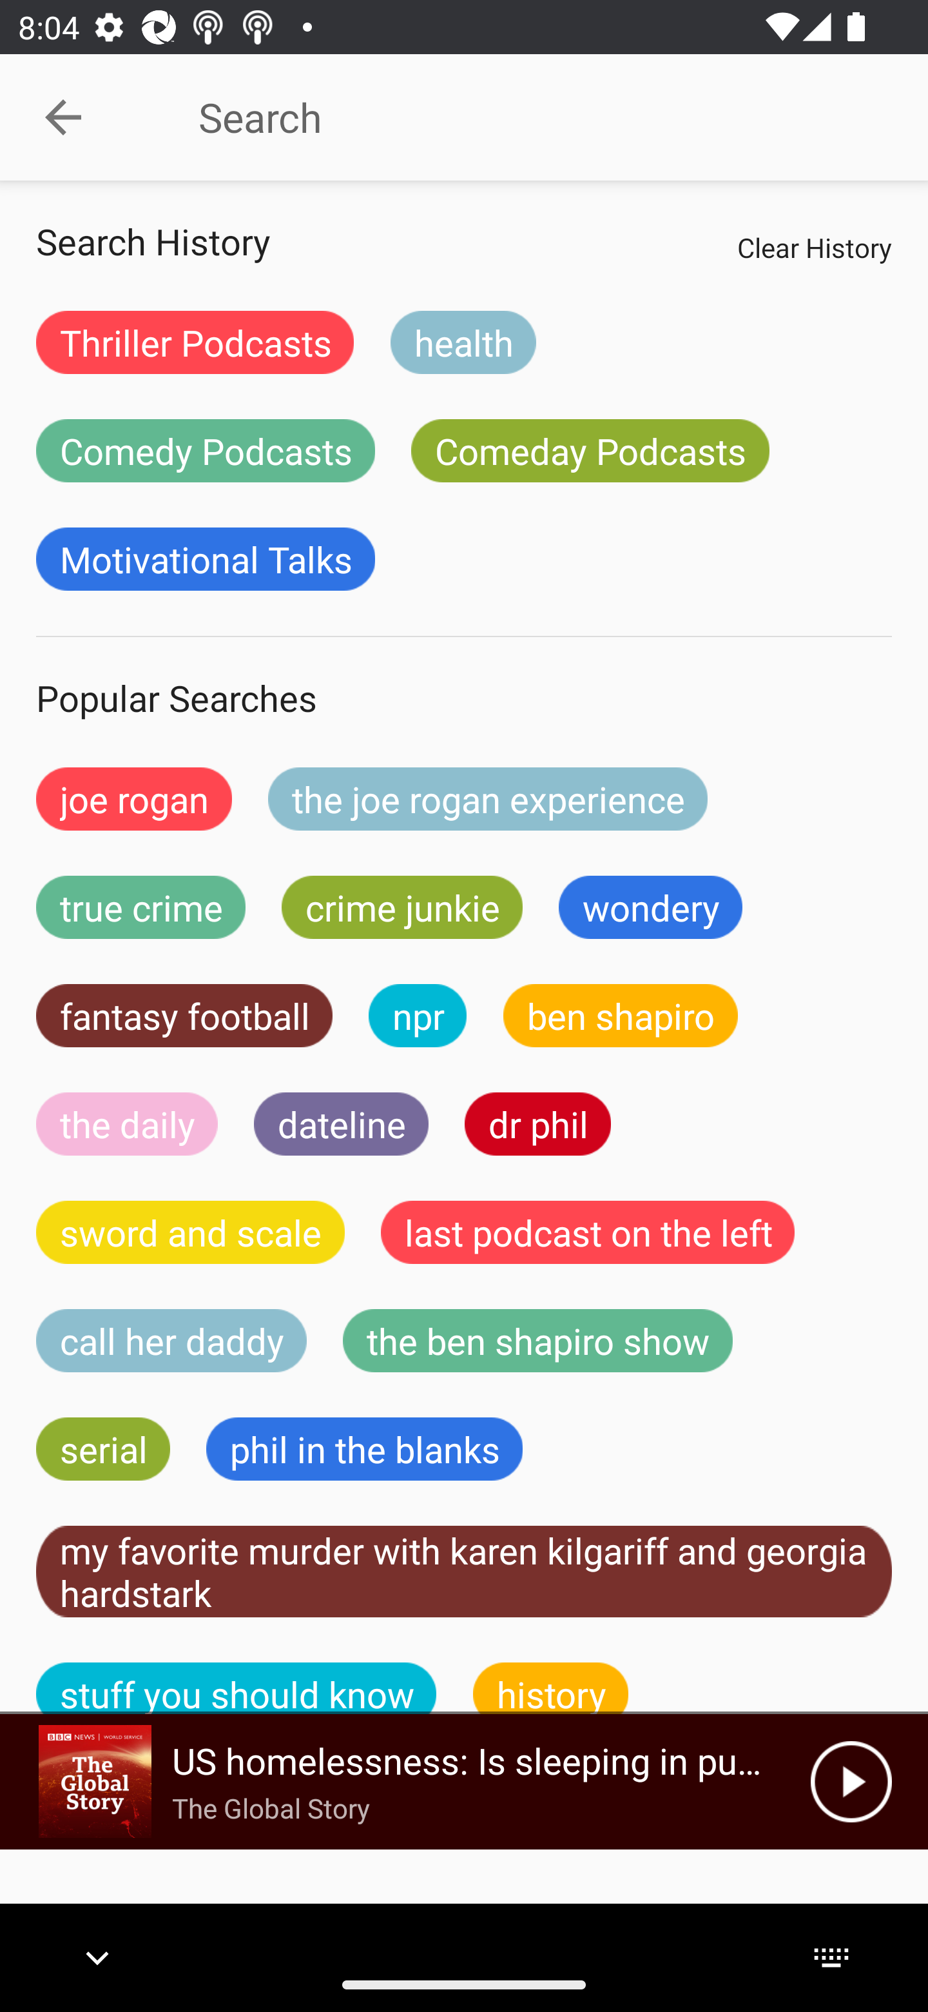 The height and width of the screenshot is (2012, 928). What do you see at coordinates (488, 798) in the screenshot?
I see `the joe rogan experience` at bounding box center [488, 798].